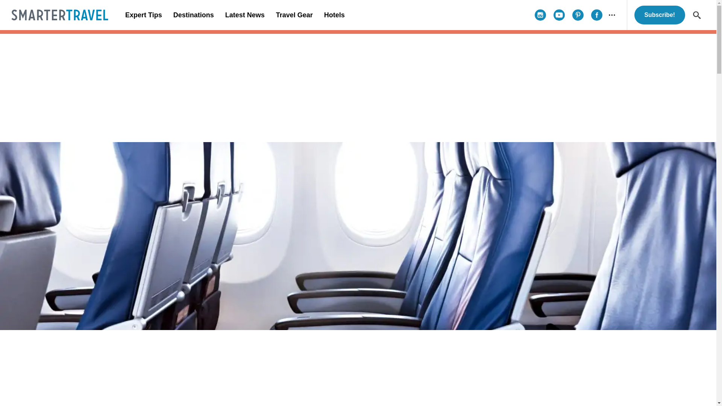 This screenshot has width=722, height=406. I want to click on Latest News, so click(244, 15).